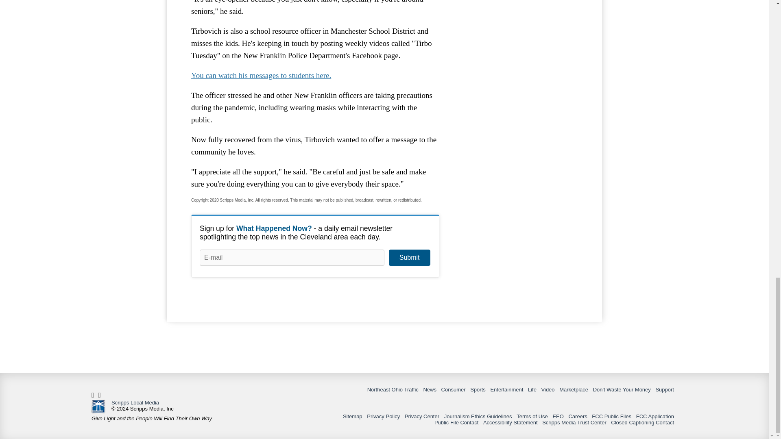 This screenshot has height=439, width=781. I want to click on Submit, so click(409, 258).